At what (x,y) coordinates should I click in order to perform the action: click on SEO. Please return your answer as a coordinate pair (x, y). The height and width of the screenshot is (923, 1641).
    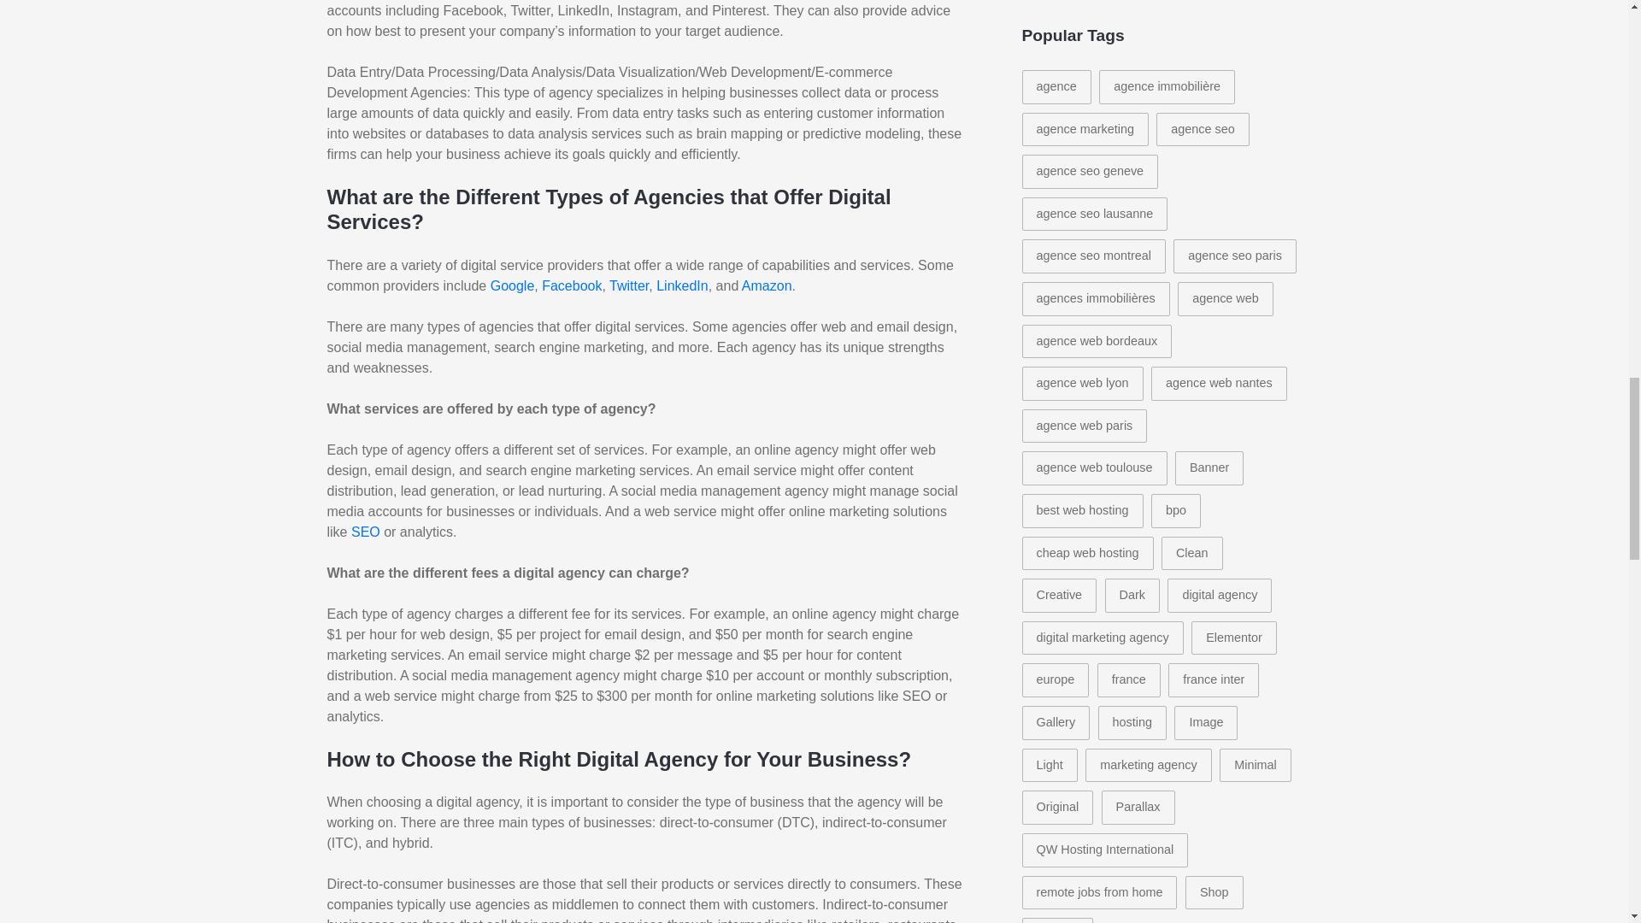
    Looking at the image, I should click on (366, 532).